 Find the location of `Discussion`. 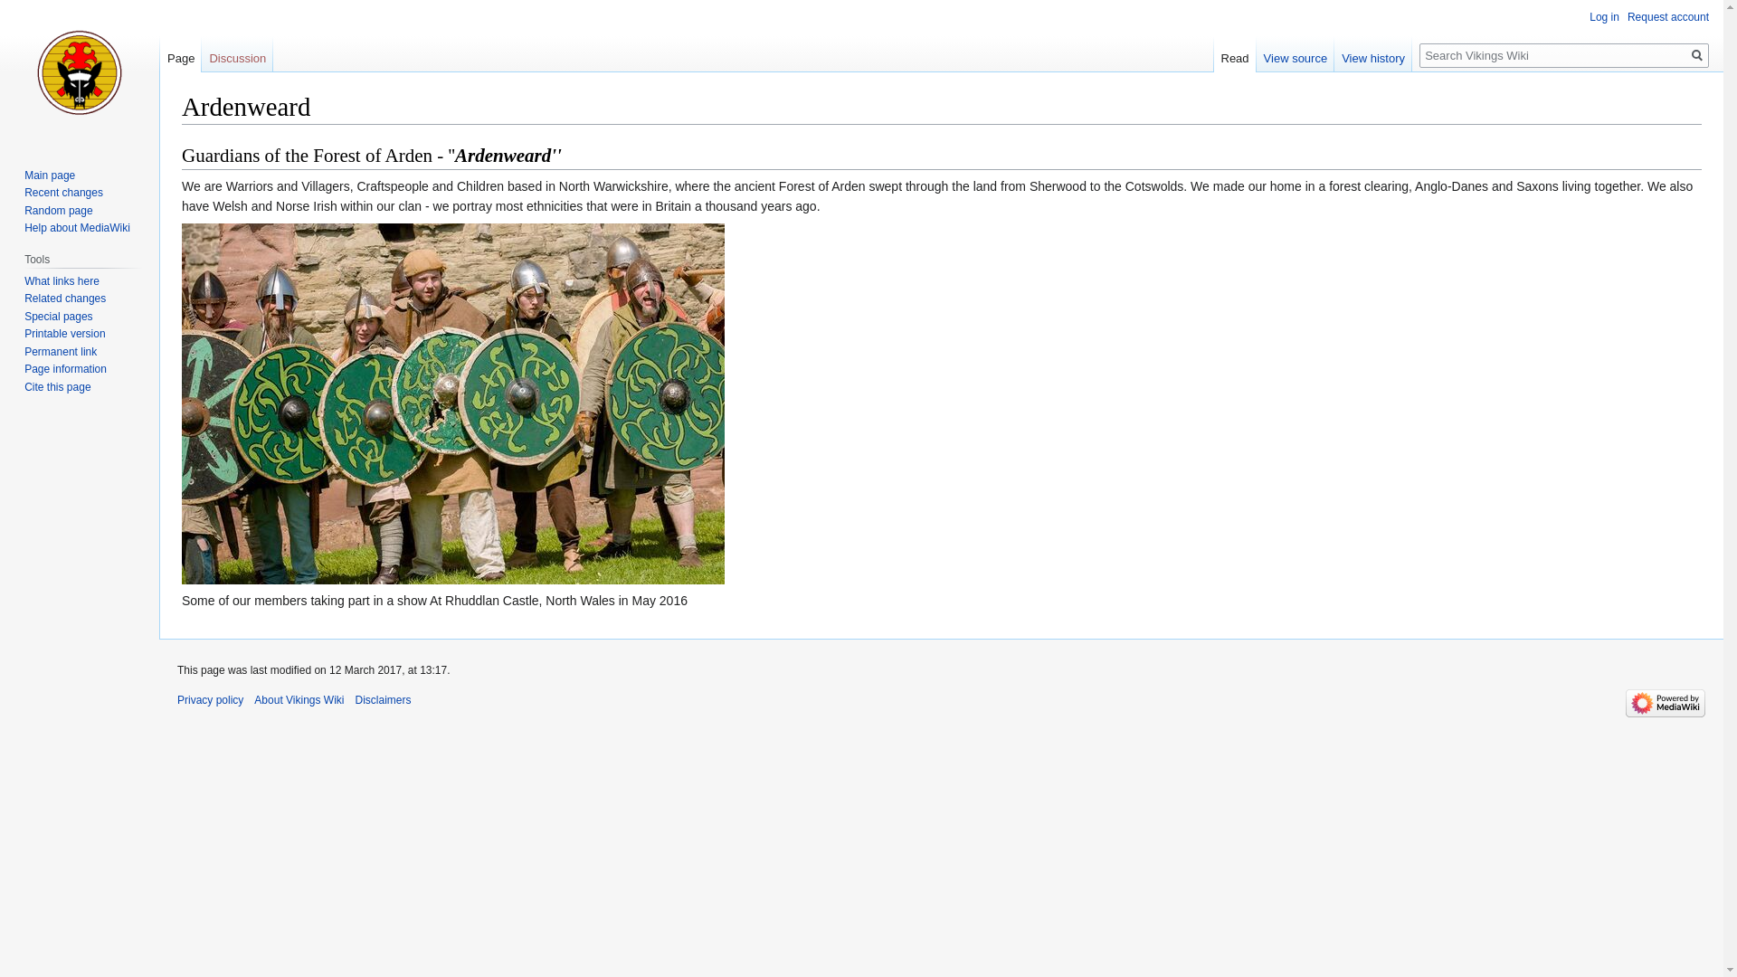

Discussion is located at coordinates (237, 53).